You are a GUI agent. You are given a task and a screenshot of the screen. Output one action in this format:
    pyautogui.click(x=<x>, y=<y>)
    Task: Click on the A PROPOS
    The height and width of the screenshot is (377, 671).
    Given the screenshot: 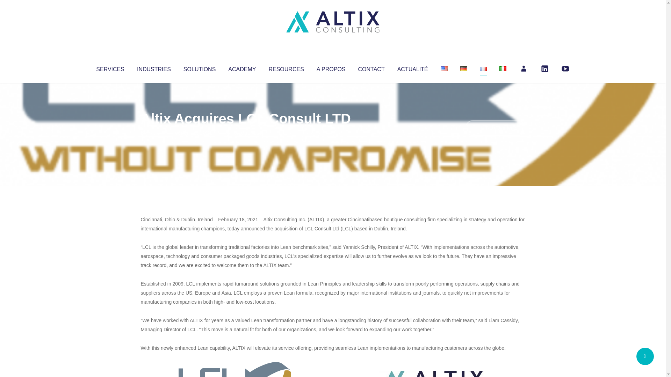 What is the action you would take?
    pyautogui.click(x=331, y=68)
    